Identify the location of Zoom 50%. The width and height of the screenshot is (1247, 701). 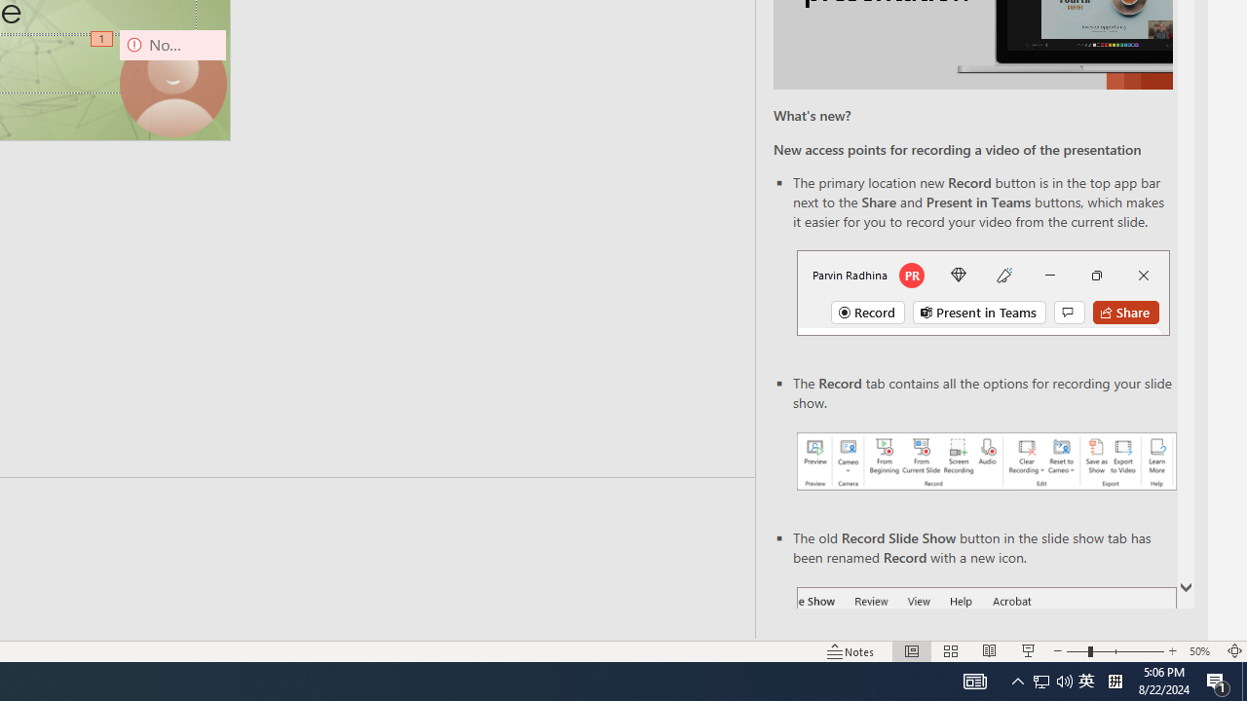
(1202, 650).